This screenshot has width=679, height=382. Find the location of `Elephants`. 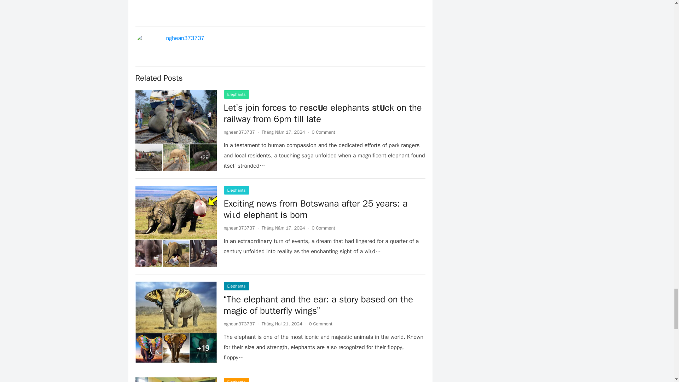

Elephants is located at coordinates (236, 94).